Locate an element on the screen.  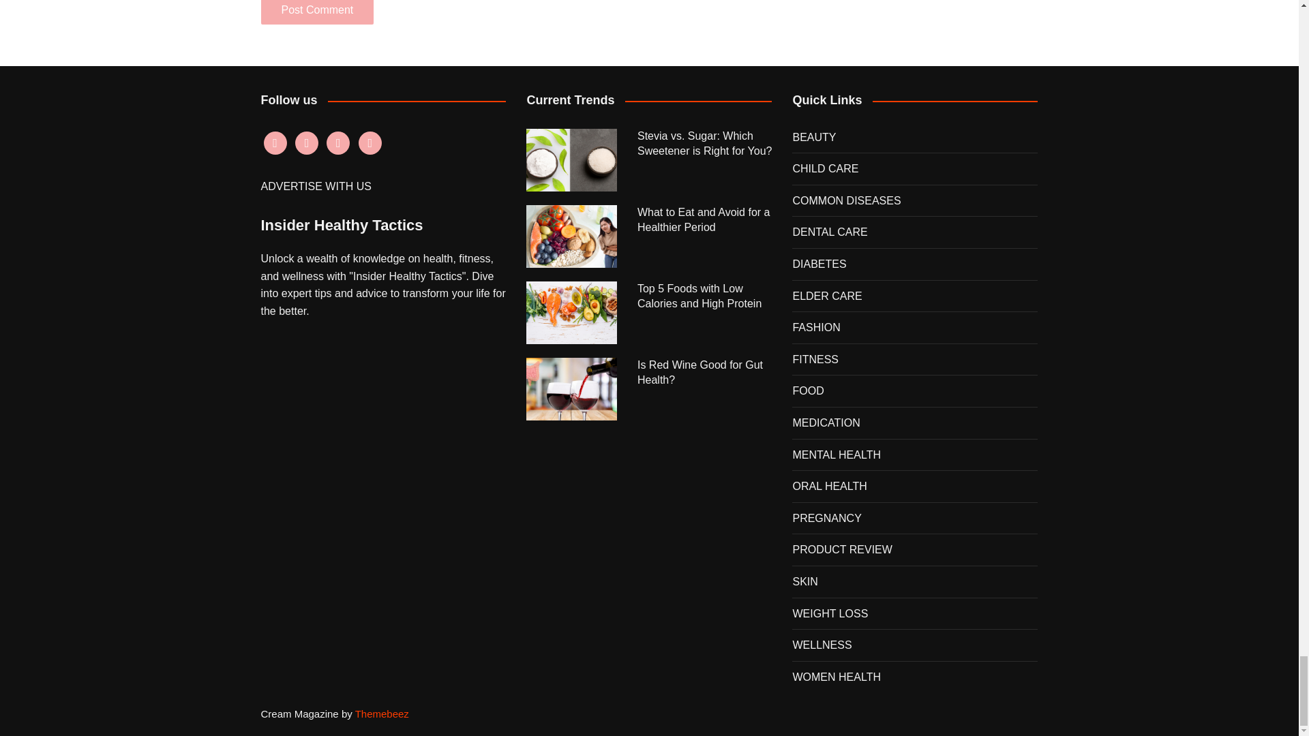
instagram is located at coordinates (307, 142).